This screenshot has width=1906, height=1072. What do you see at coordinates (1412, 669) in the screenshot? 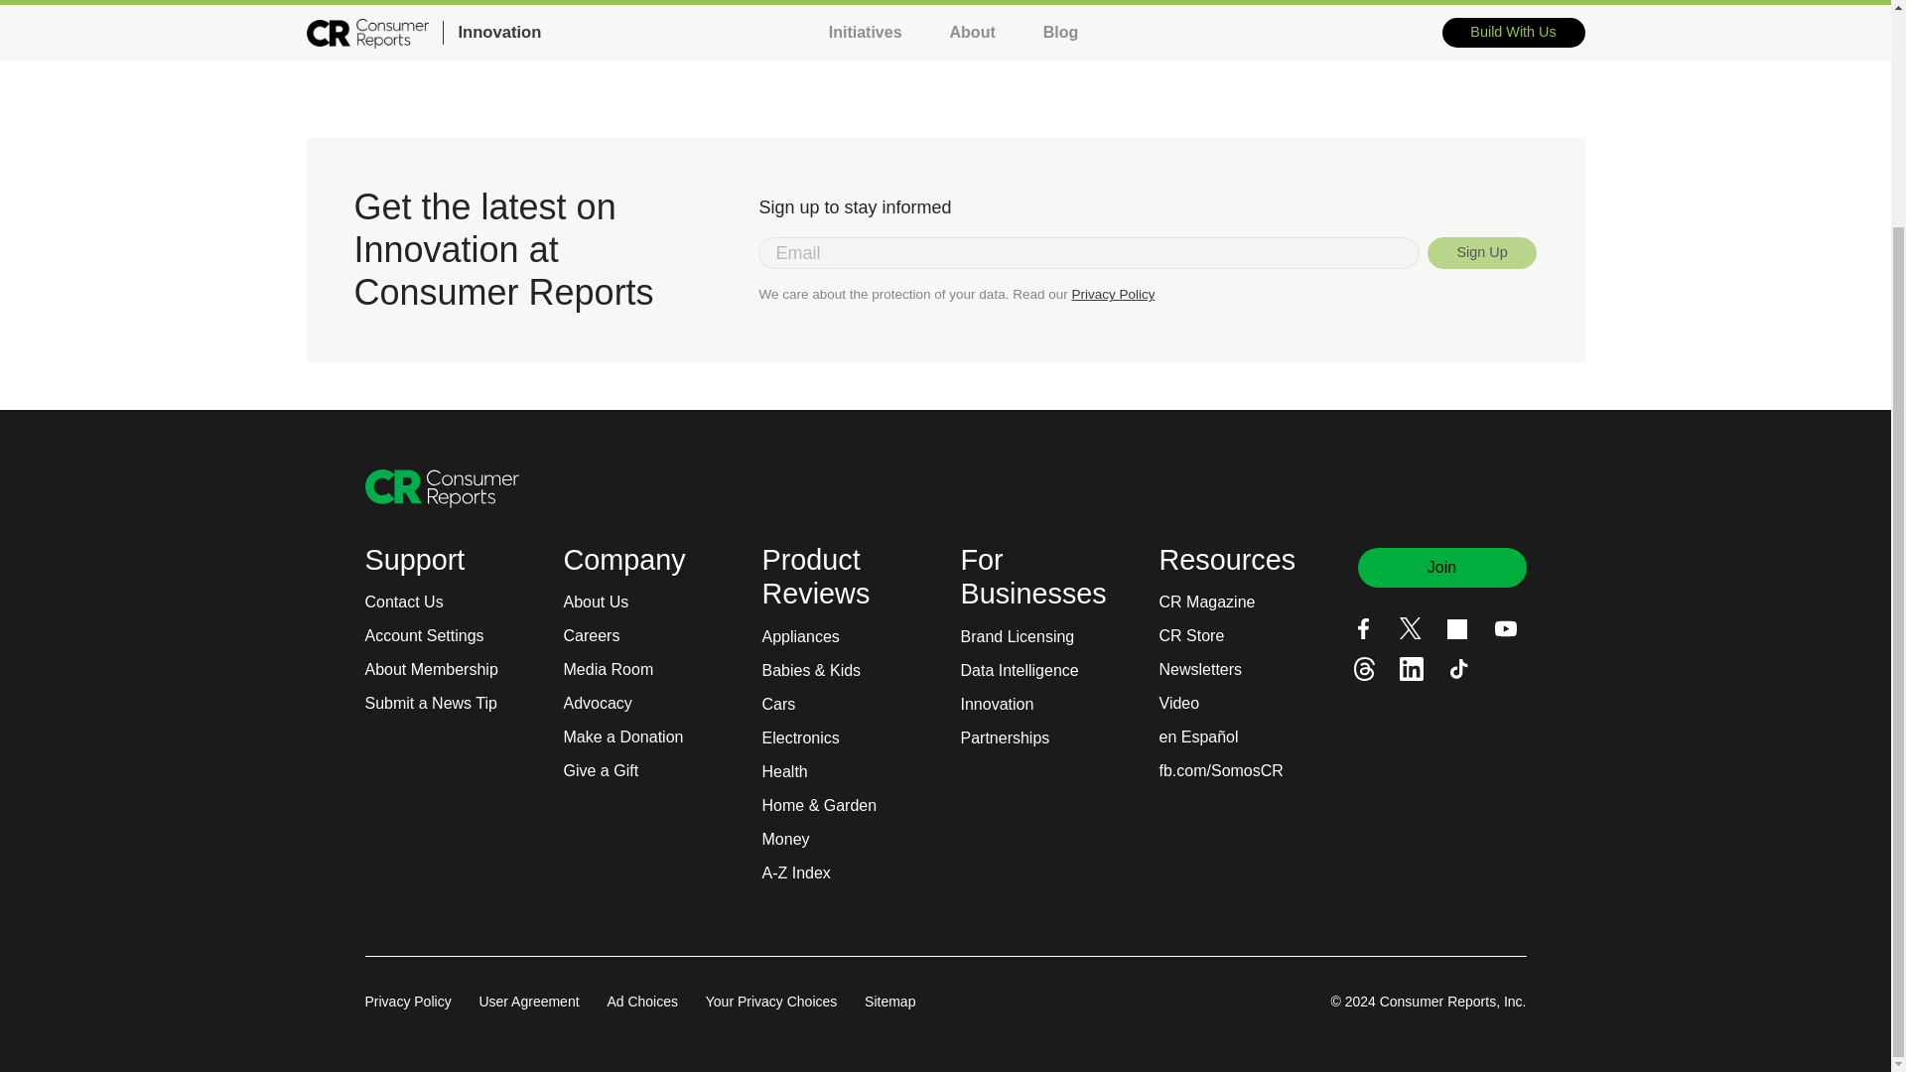
I see `LinkedIn` at bounding box center [1412, 669].